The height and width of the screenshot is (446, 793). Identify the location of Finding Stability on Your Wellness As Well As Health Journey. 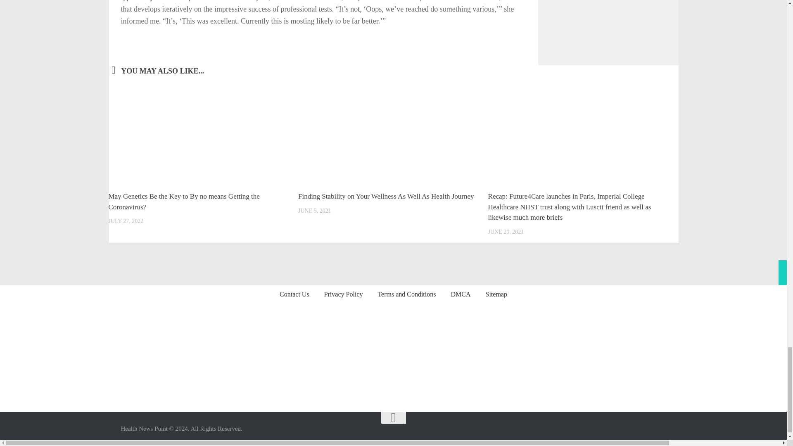
(386, 196).